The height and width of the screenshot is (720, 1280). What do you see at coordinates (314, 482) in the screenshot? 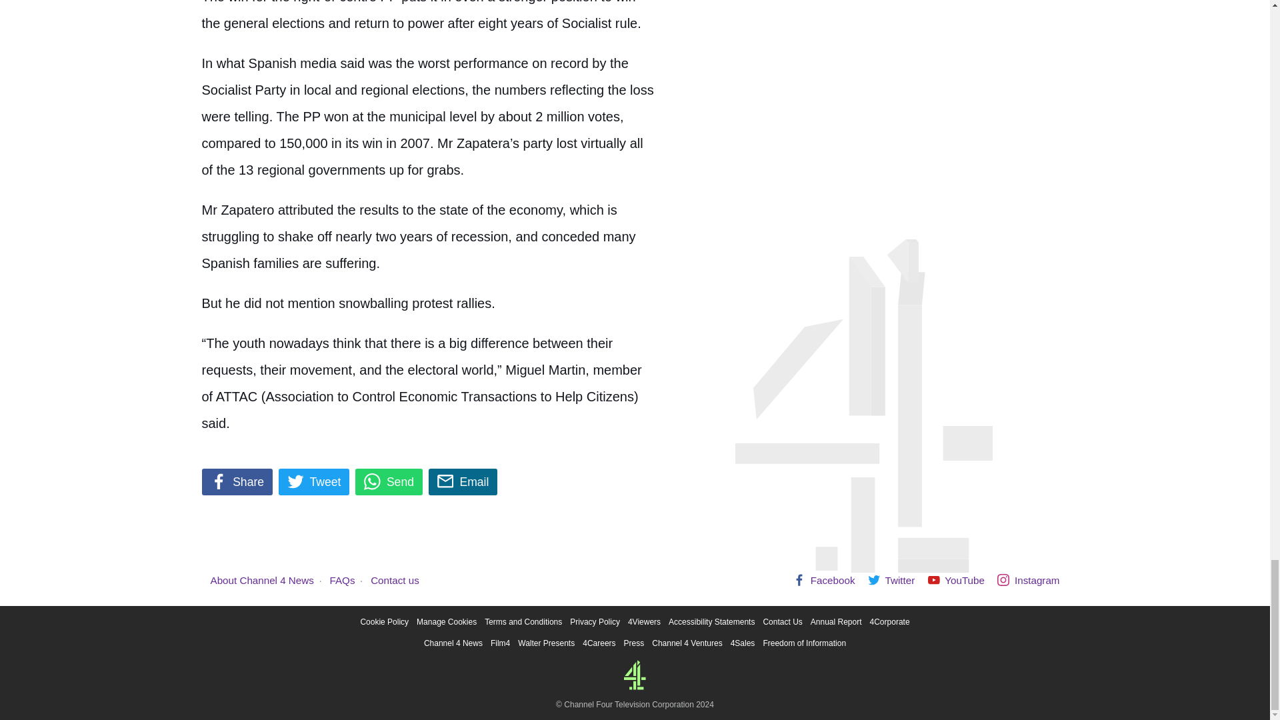
I see `Tweet` at bounding box center [314, 482].